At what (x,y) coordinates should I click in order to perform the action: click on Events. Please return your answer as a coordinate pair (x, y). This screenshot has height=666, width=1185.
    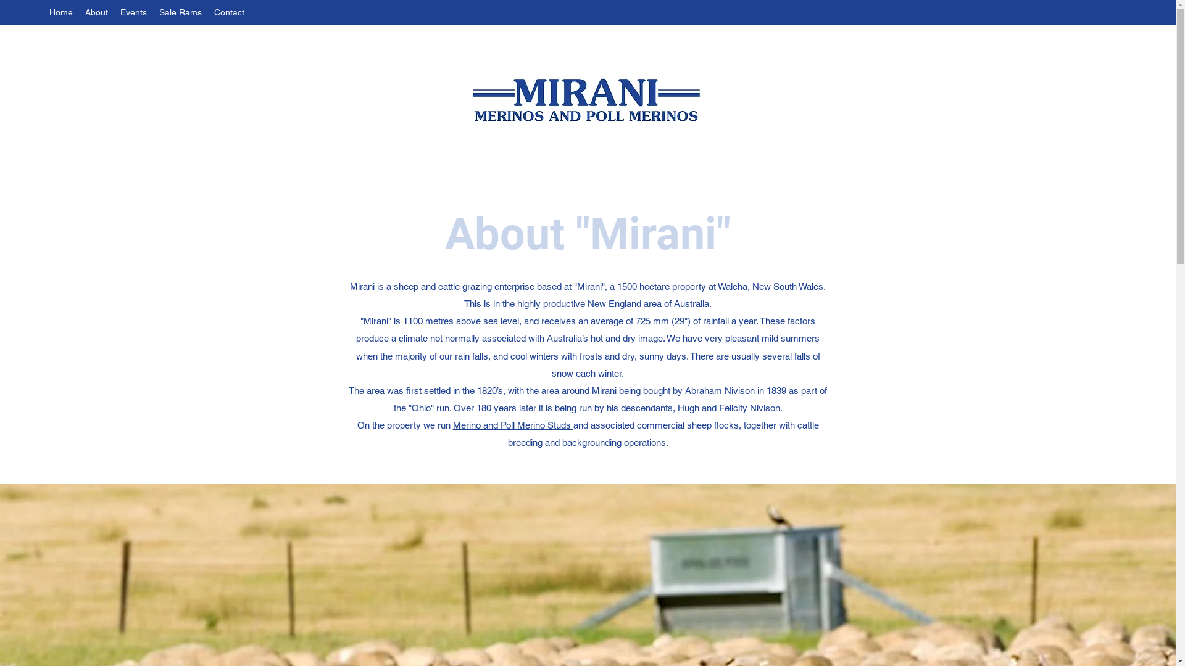
    Looking at the image, I should click on (133, 12).